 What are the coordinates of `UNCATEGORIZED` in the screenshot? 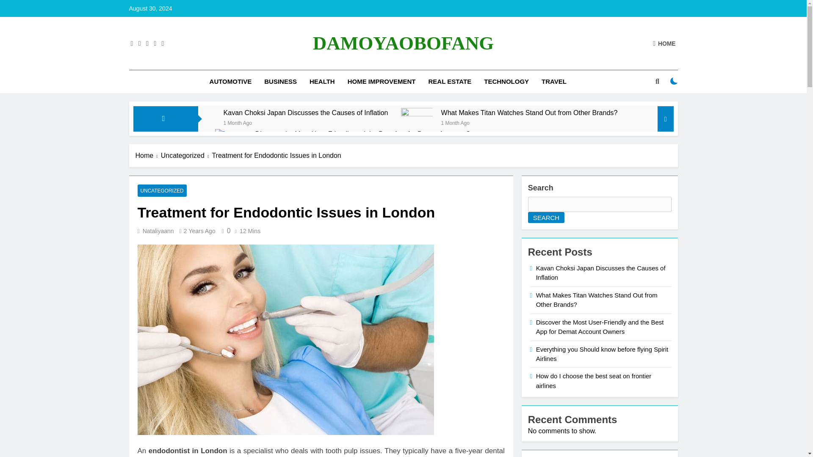 It's located at (162, 190).